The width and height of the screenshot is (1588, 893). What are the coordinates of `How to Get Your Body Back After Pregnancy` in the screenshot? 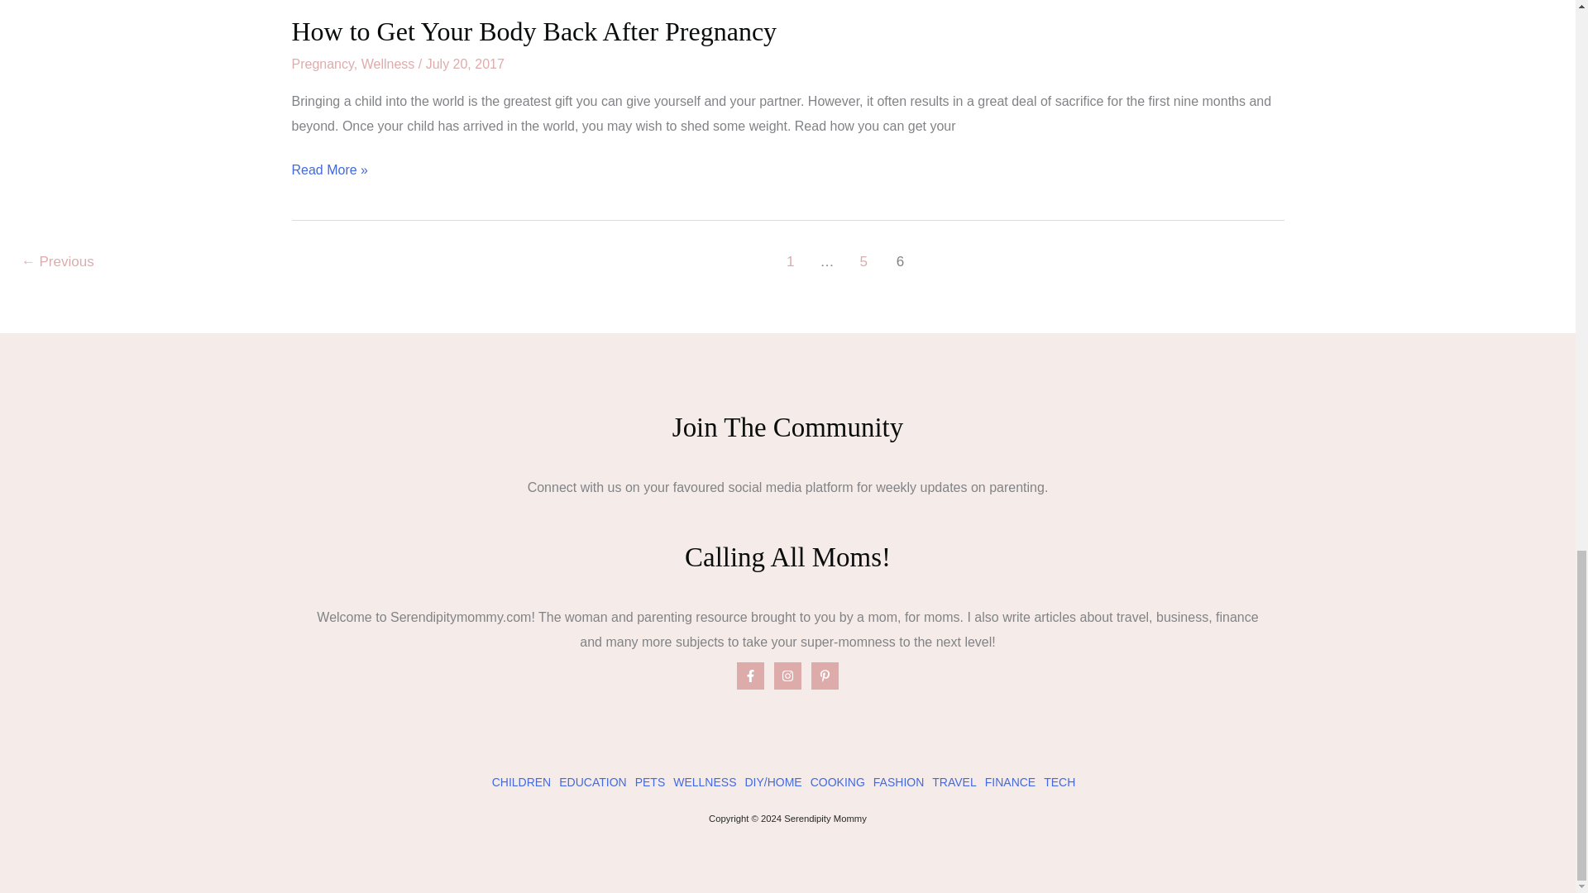 It's located at (533, 31).